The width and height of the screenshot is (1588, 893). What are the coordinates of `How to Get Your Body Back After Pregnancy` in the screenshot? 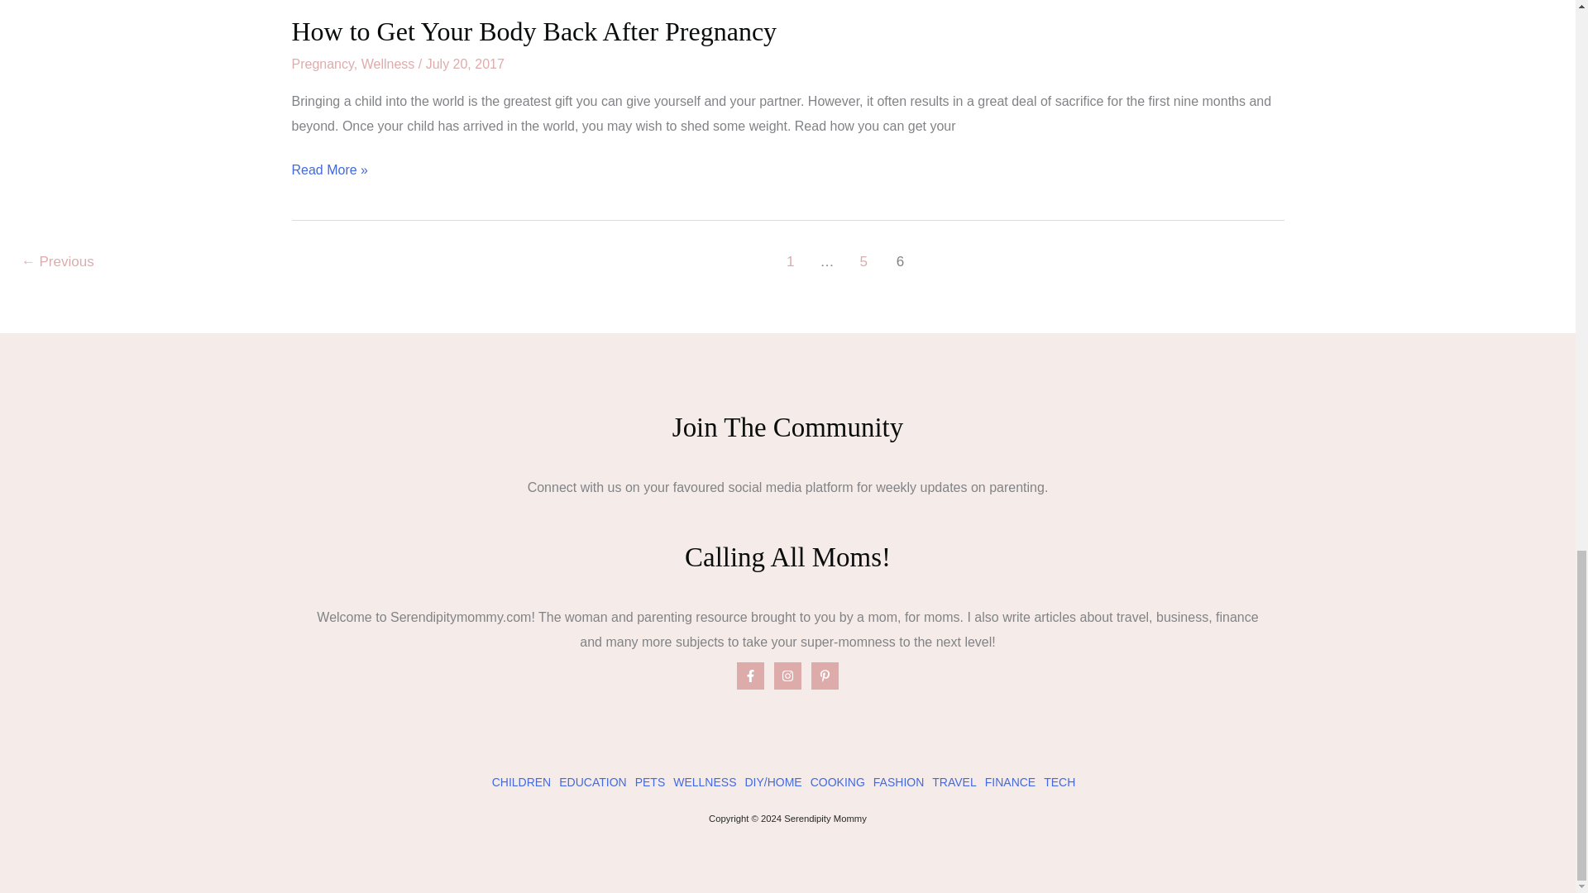 It's located at (533, 31).